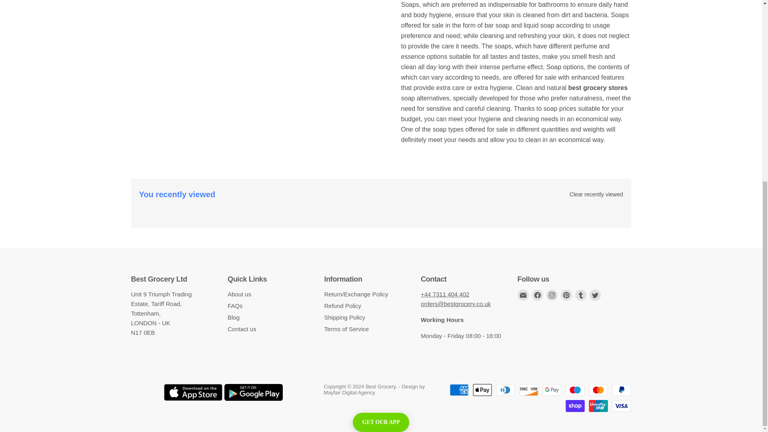 This screenshot has height=432, width=768. Describe the element at coordinates (581, 295) in the screenshot. I see `Tumblr` at that location.